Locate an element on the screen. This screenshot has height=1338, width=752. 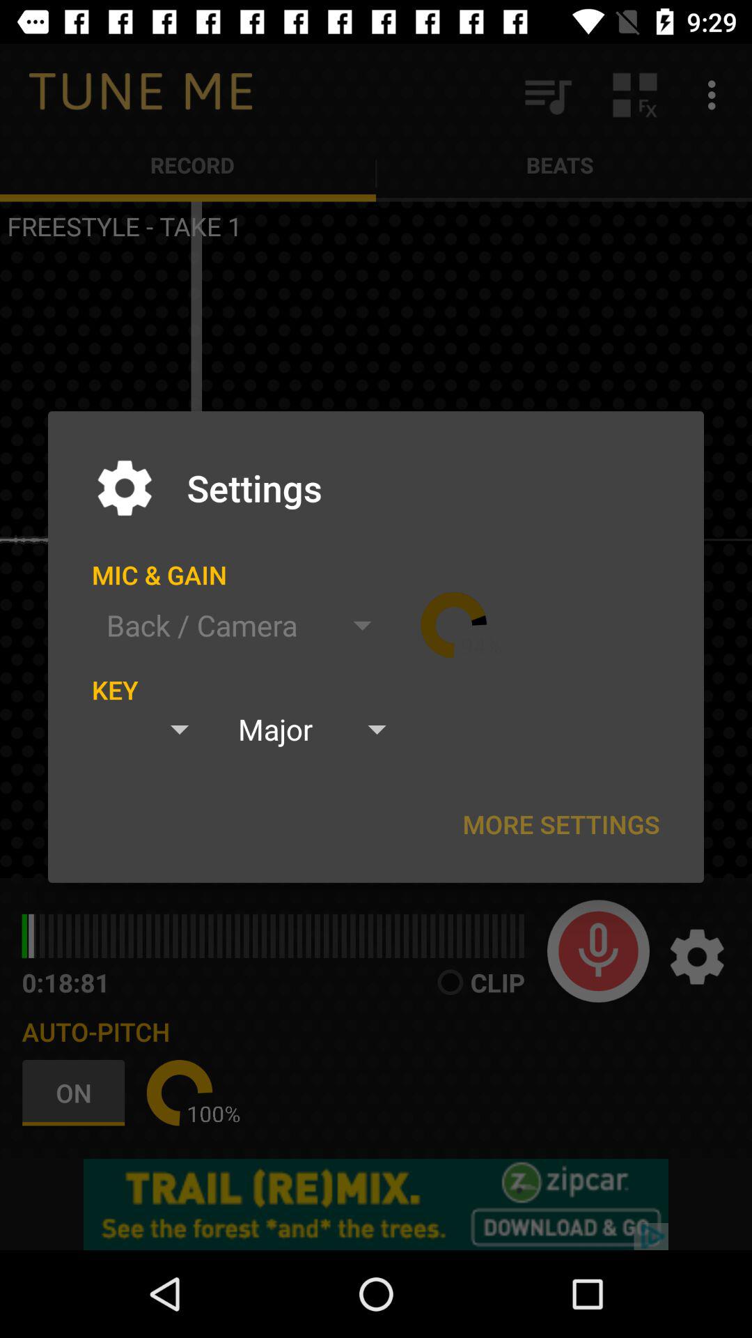
turn on item below the on icon is located at coordinates (376, 1204).